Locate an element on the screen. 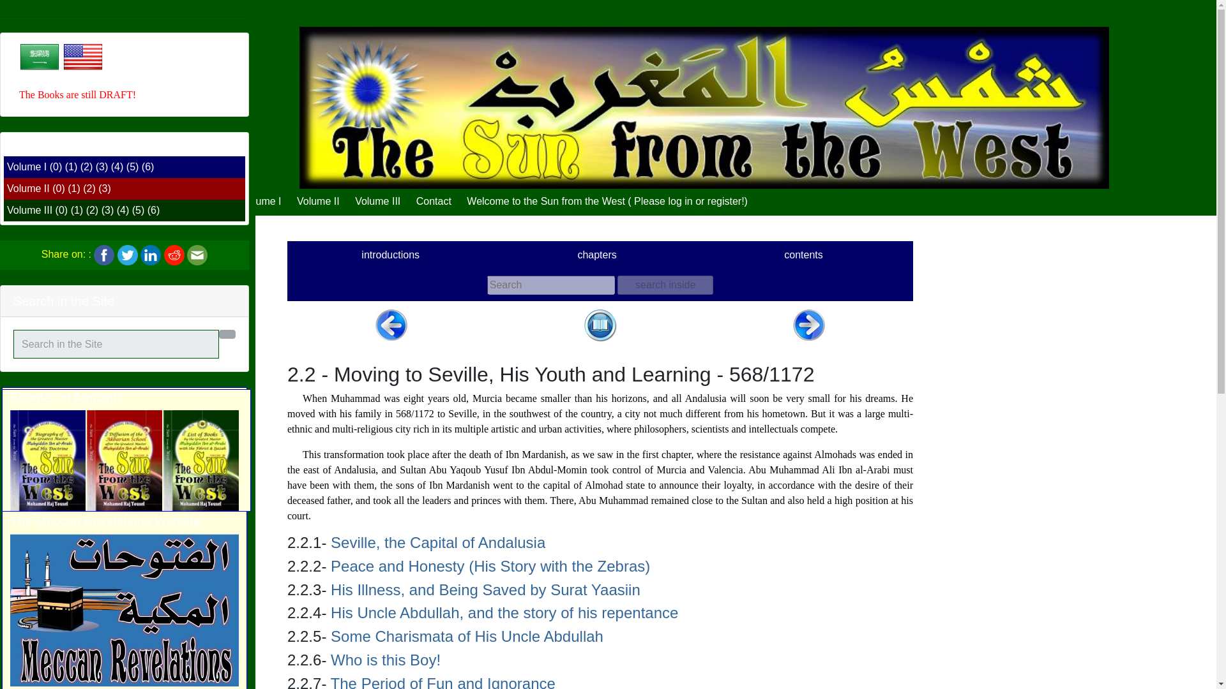 This screenshot has width=1226, height=689. Volume I is located at coordinates (261, 201).